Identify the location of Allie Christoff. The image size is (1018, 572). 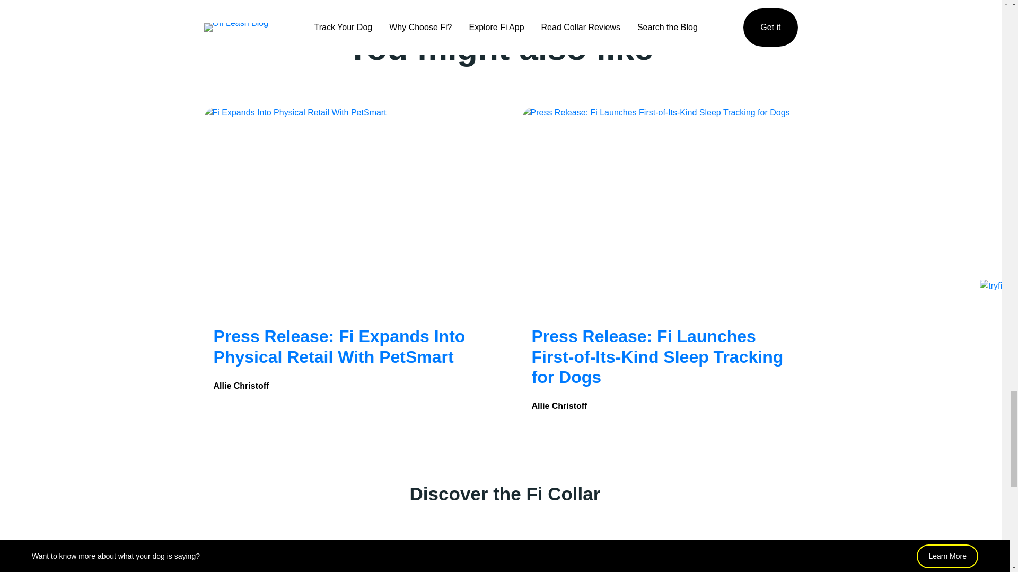
(344, 386).